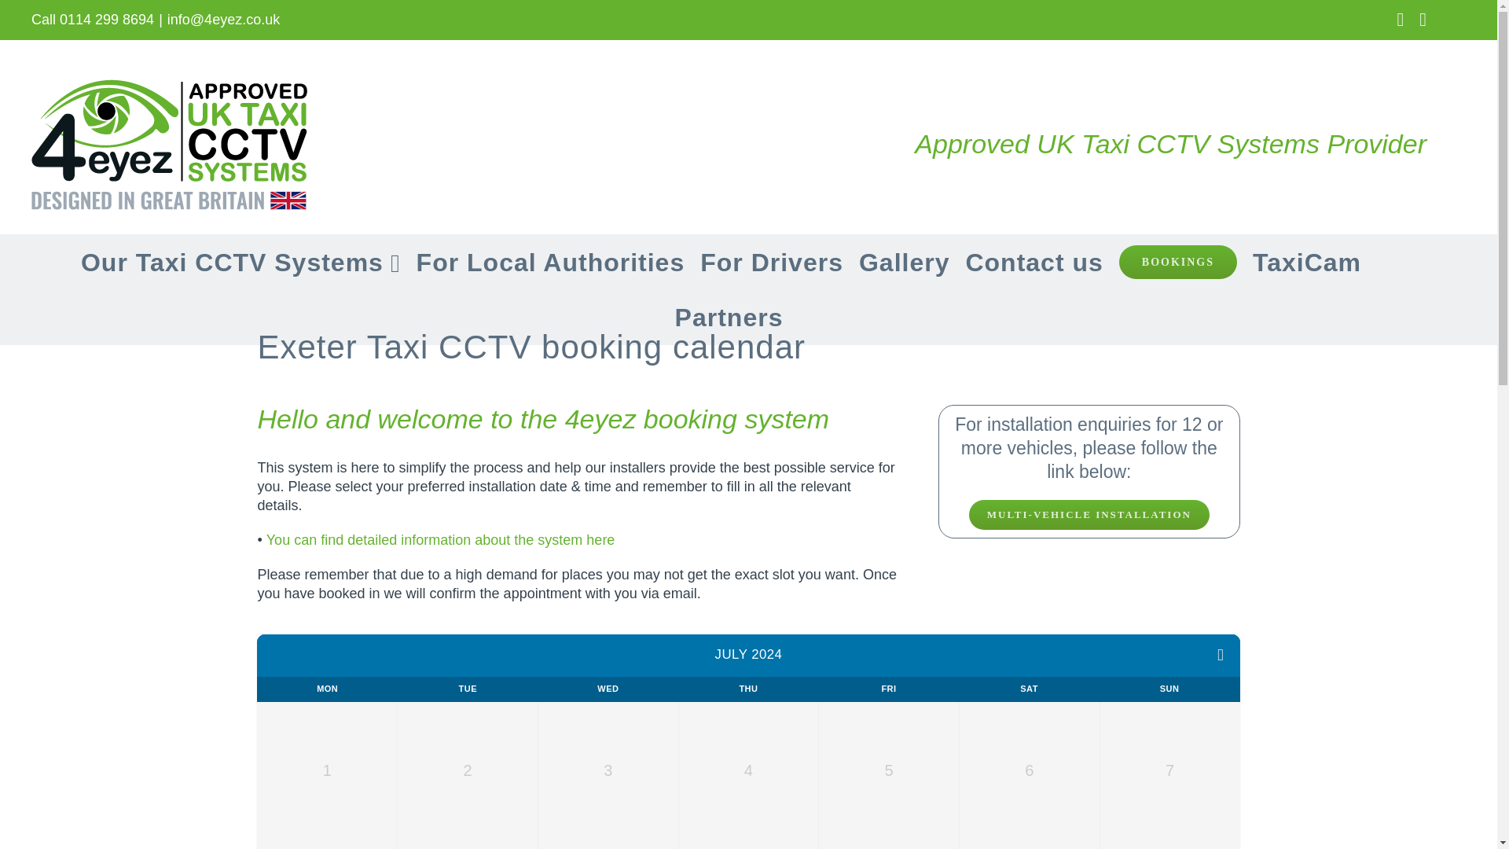  Describe the element at coordinates (1400, 19) in the screenshot. I see `Facebook` at that location.